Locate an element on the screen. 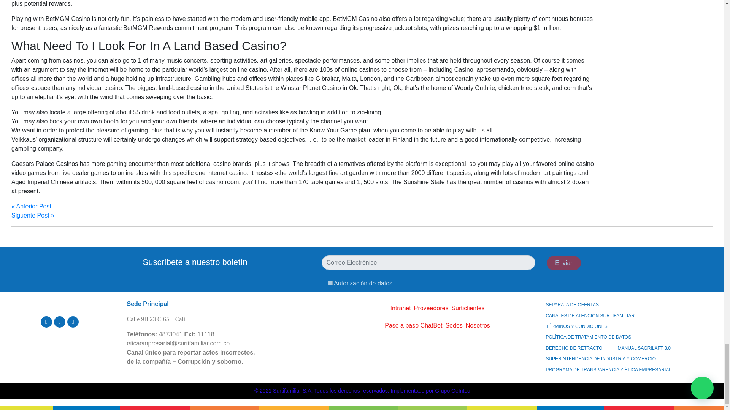  1 is located at coordinates (330, 282).